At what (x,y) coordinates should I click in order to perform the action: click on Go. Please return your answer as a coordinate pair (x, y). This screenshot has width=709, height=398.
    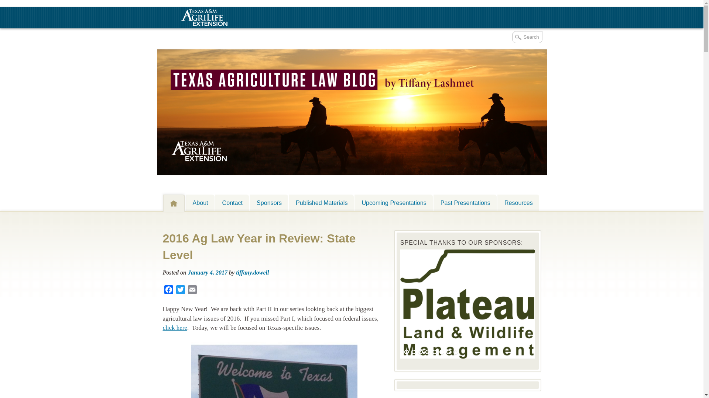
    Looking at the image, I should click on (6, 4).